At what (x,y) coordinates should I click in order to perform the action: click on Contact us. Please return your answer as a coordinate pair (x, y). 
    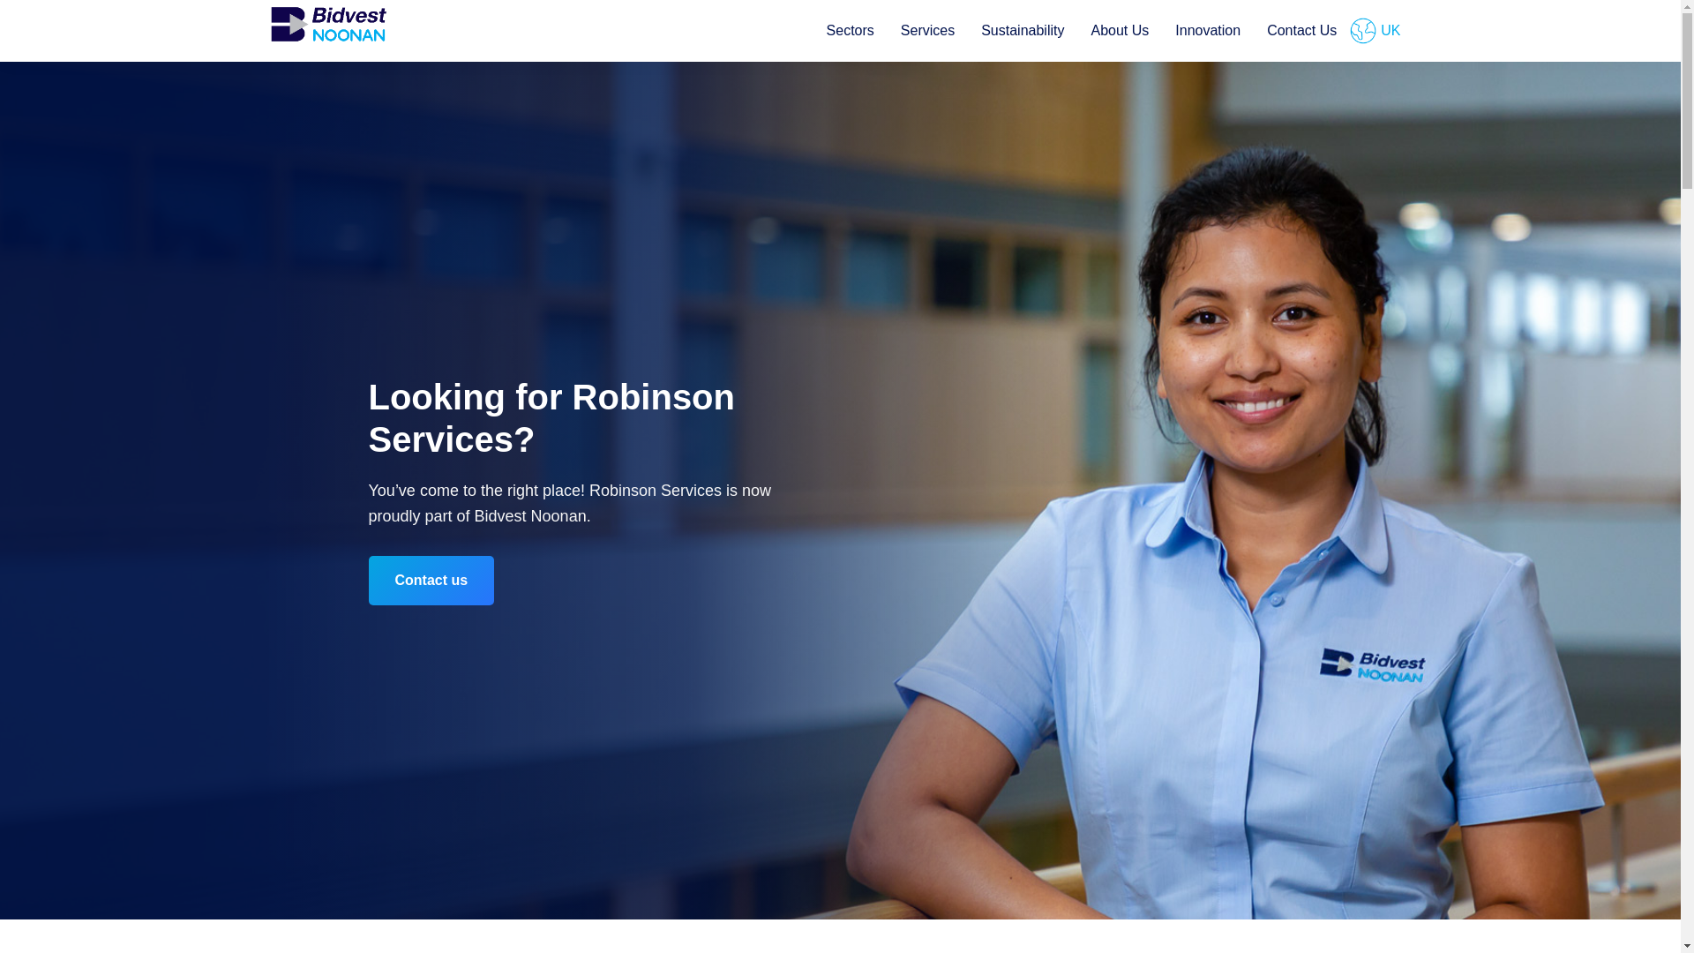
    Looking at the image, I should click on (431, 580).